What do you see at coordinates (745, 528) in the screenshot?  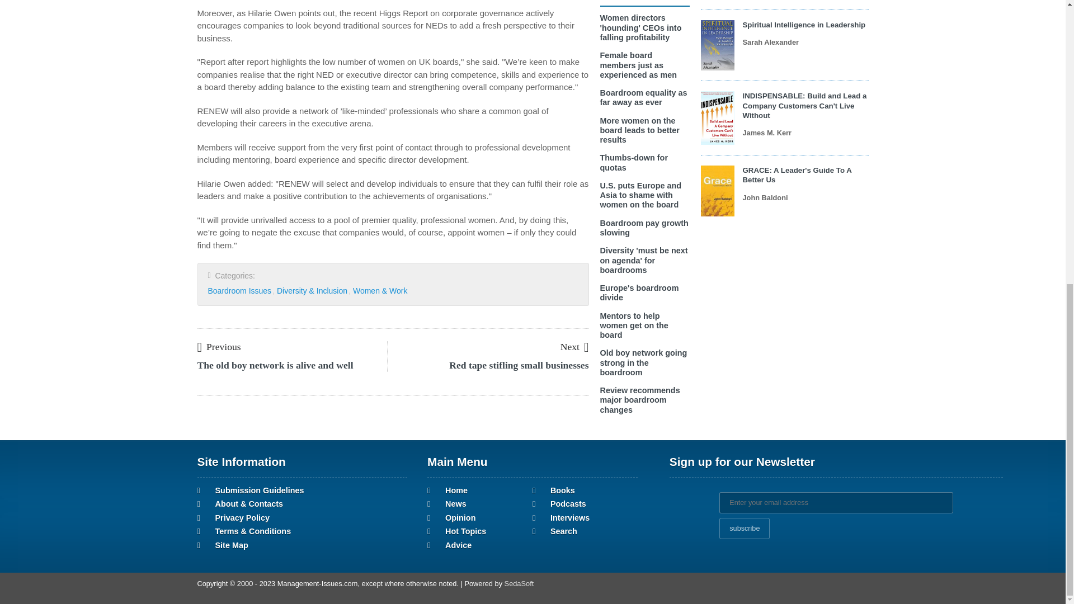 I see `subscribe` at bounding box center [745, 528].